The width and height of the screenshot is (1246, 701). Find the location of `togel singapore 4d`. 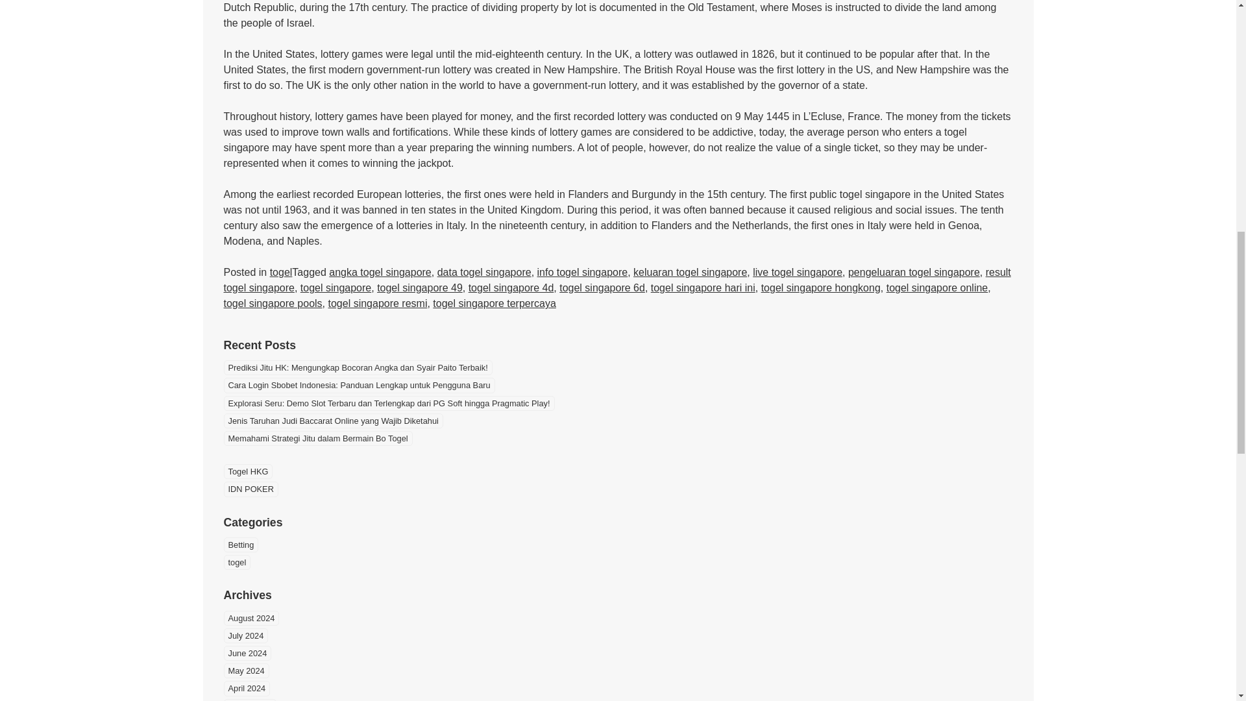

togel singapore 4d is located at coordinates (511, 288).